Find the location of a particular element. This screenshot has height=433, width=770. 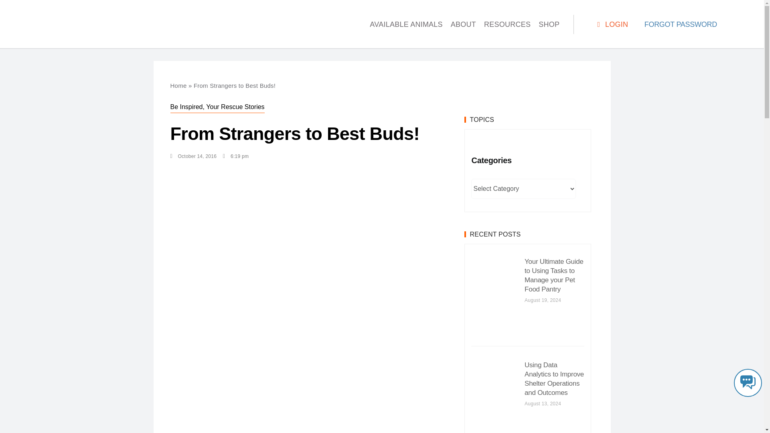

SHOP is located at coordinates (549, 24).